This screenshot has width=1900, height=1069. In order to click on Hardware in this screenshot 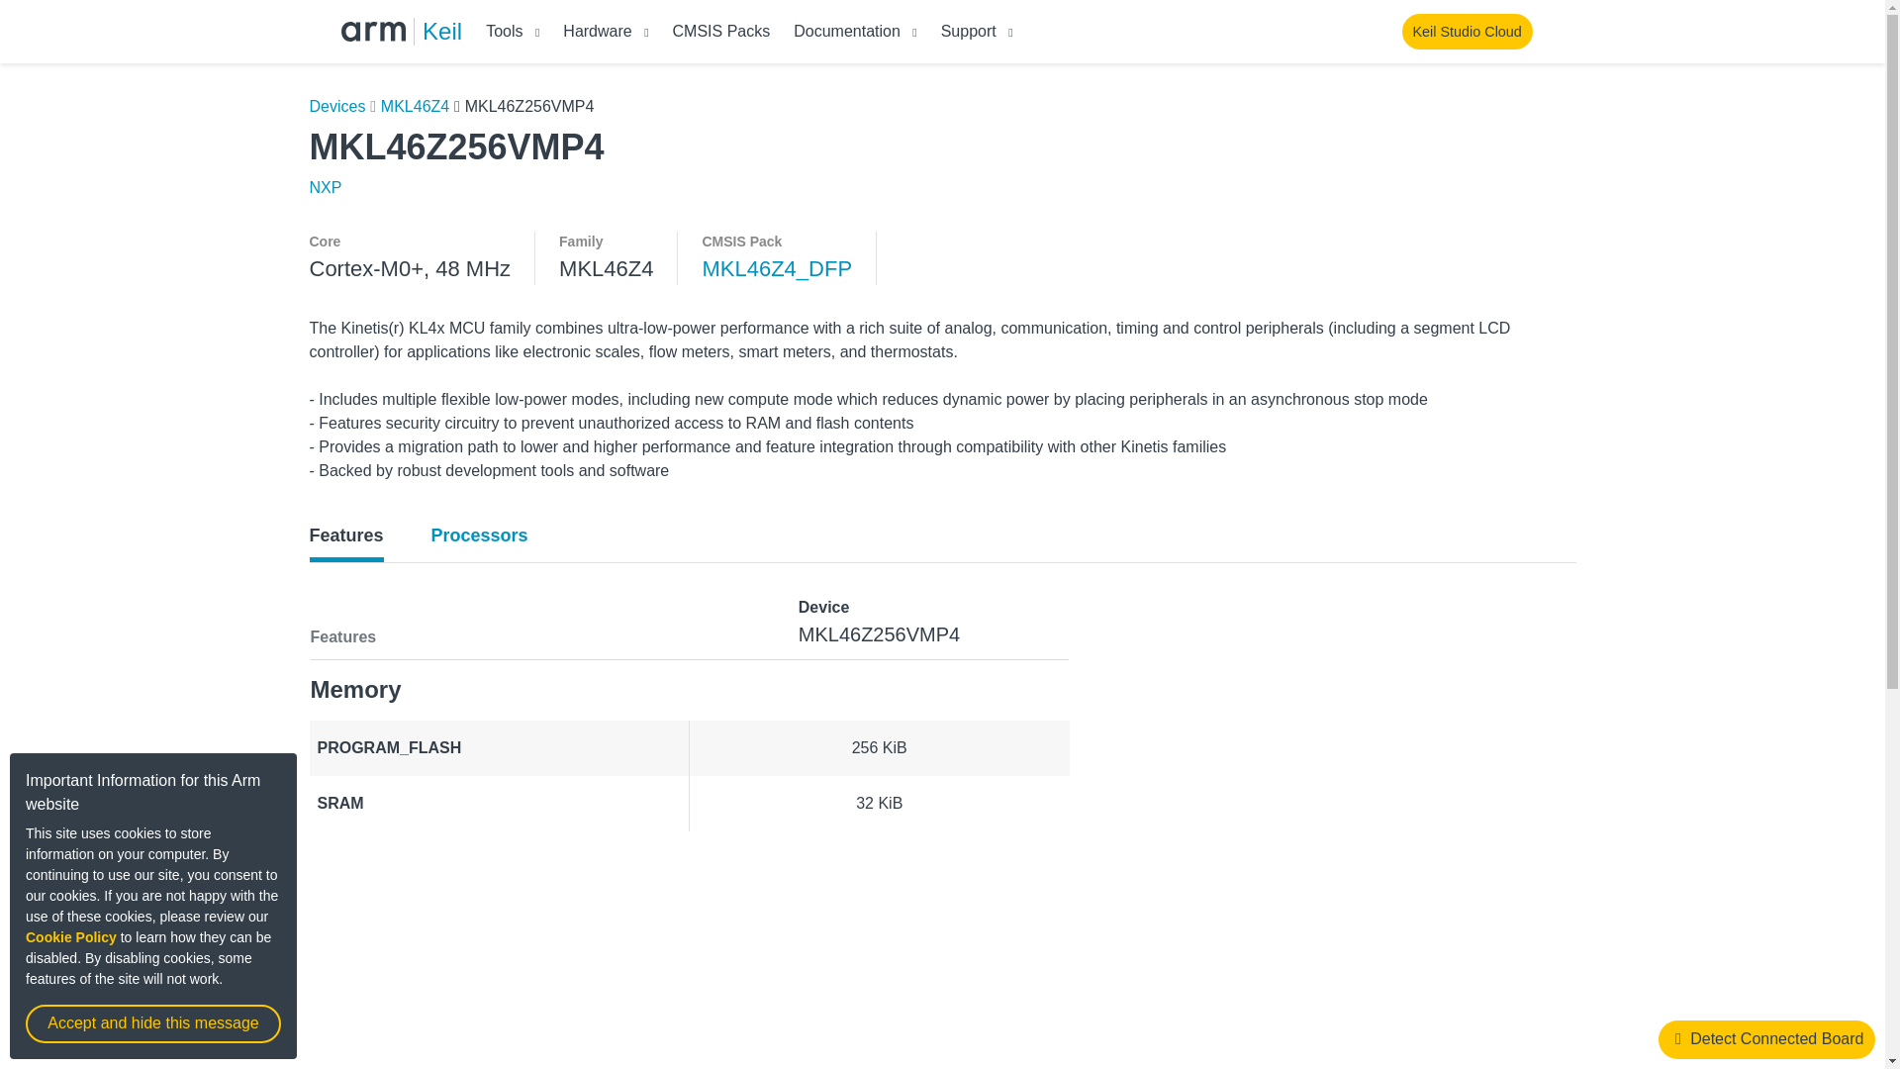, I will do `click(596, 30)`.